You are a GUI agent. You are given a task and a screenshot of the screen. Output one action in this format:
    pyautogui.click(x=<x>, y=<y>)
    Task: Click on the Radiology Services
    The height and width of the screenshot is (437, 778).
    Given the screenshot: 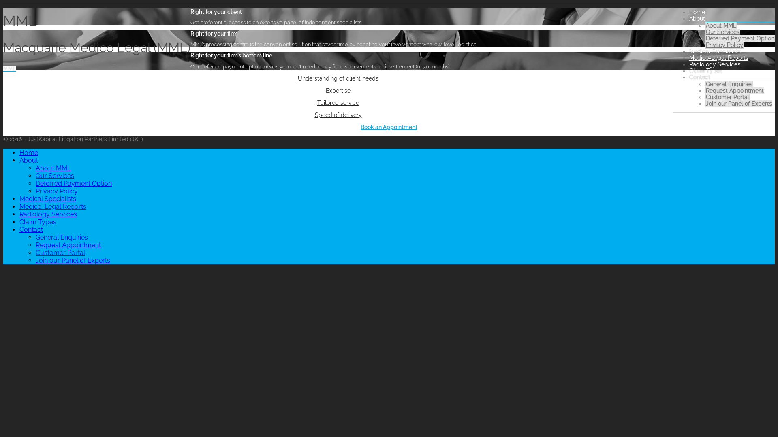 What is the action you would take?
    pyautogui.click(x=715, y=64)
    